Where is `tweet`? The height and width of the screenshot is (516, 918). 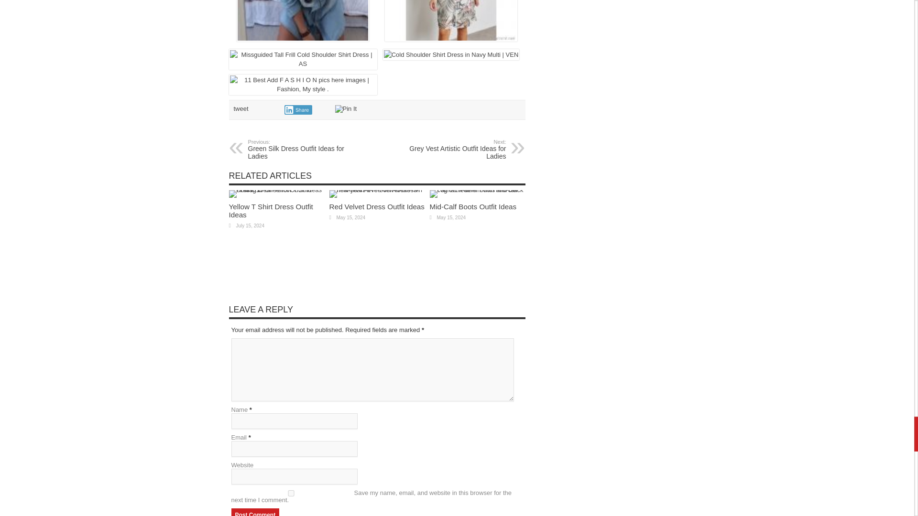
tweet is located at coordinates (271, 210).